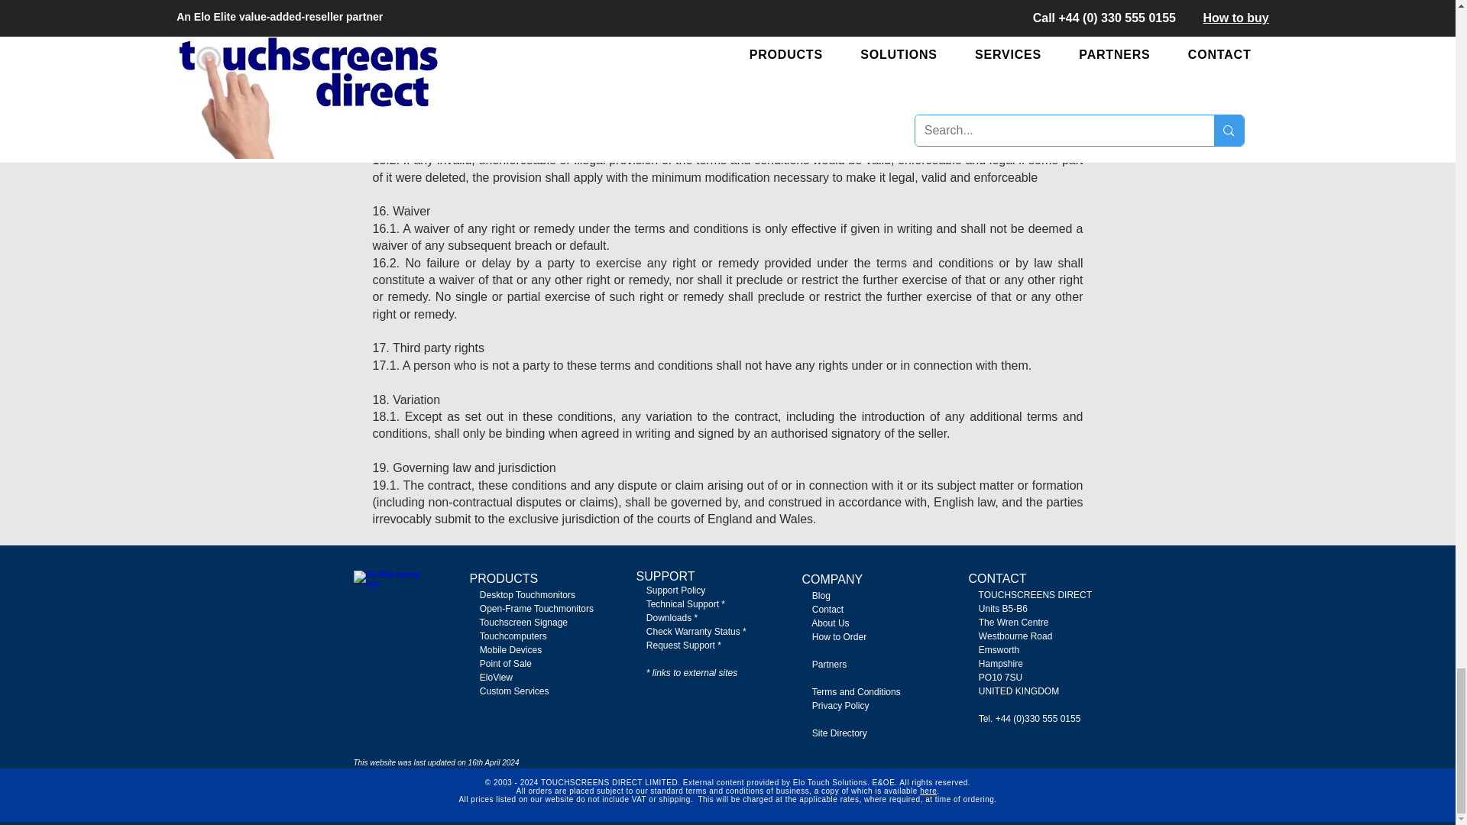 Image resolution: width=1467 pixels, height=825 pixels. I want to click on     Support Policy, so click(670, 590).